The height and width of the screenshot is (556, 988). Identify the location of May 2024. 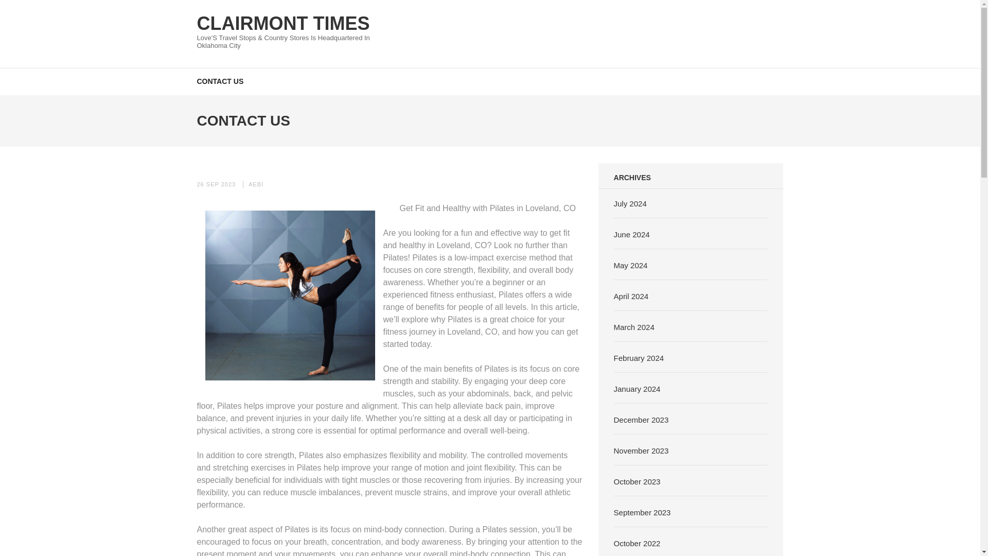
(631, 265).